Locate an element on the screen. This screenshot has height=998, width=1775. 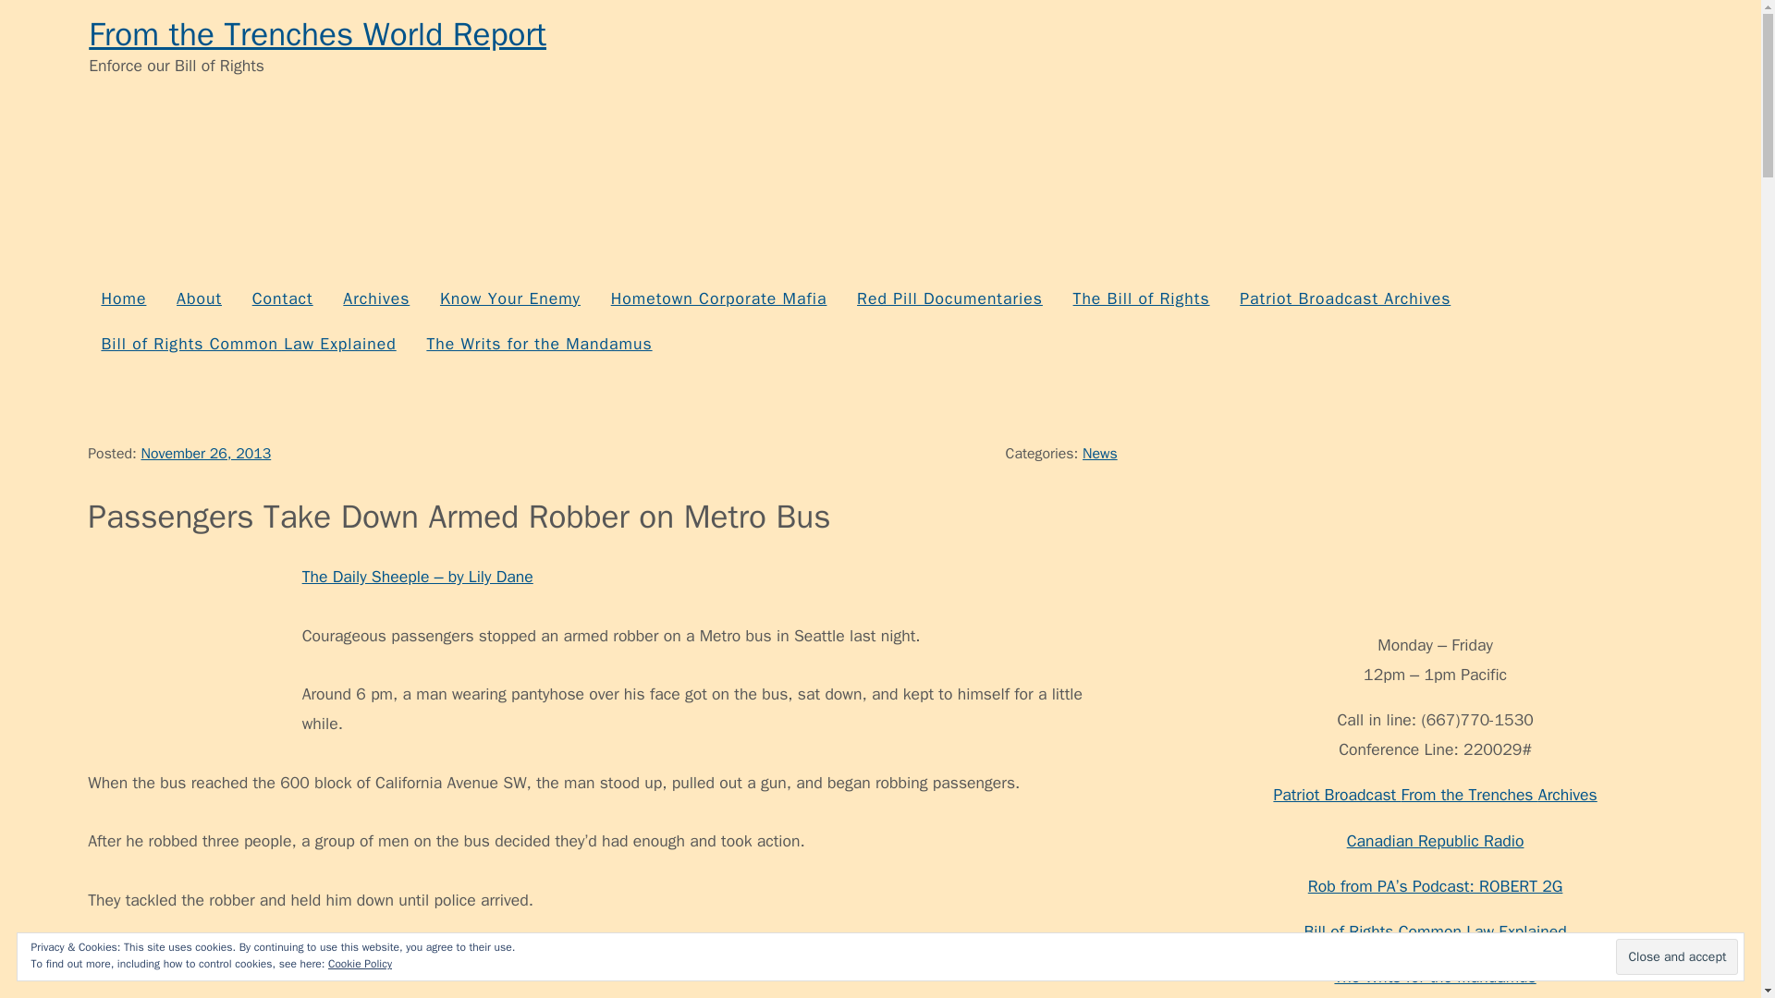
News is located at coordinates (1100, 453).